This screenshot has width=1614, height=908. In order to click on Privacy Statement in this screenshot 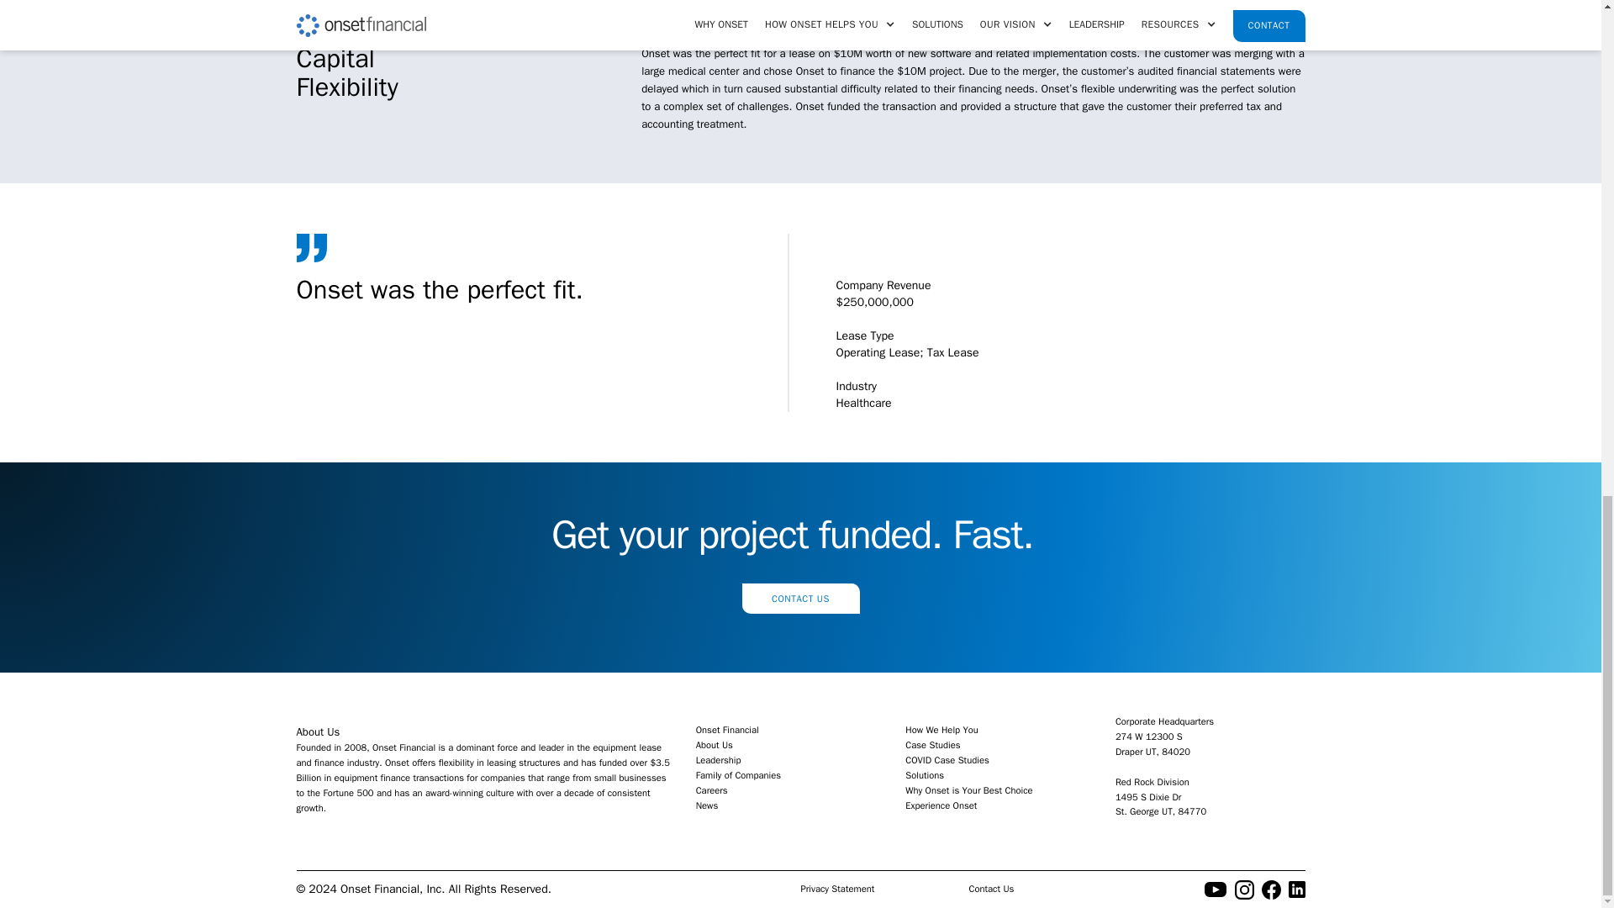, I will do `click(884, 890)`.